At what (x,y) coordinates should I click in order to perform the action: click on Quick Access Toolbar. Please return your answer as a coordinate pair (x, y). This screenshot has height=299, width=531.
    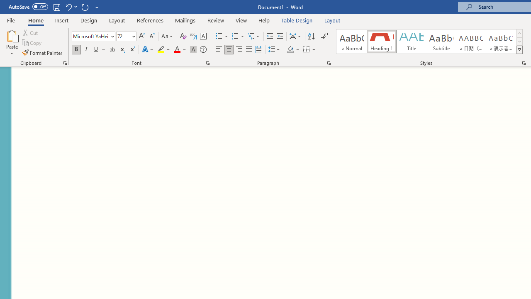
    Looking at the image, I should click on (55, 7).